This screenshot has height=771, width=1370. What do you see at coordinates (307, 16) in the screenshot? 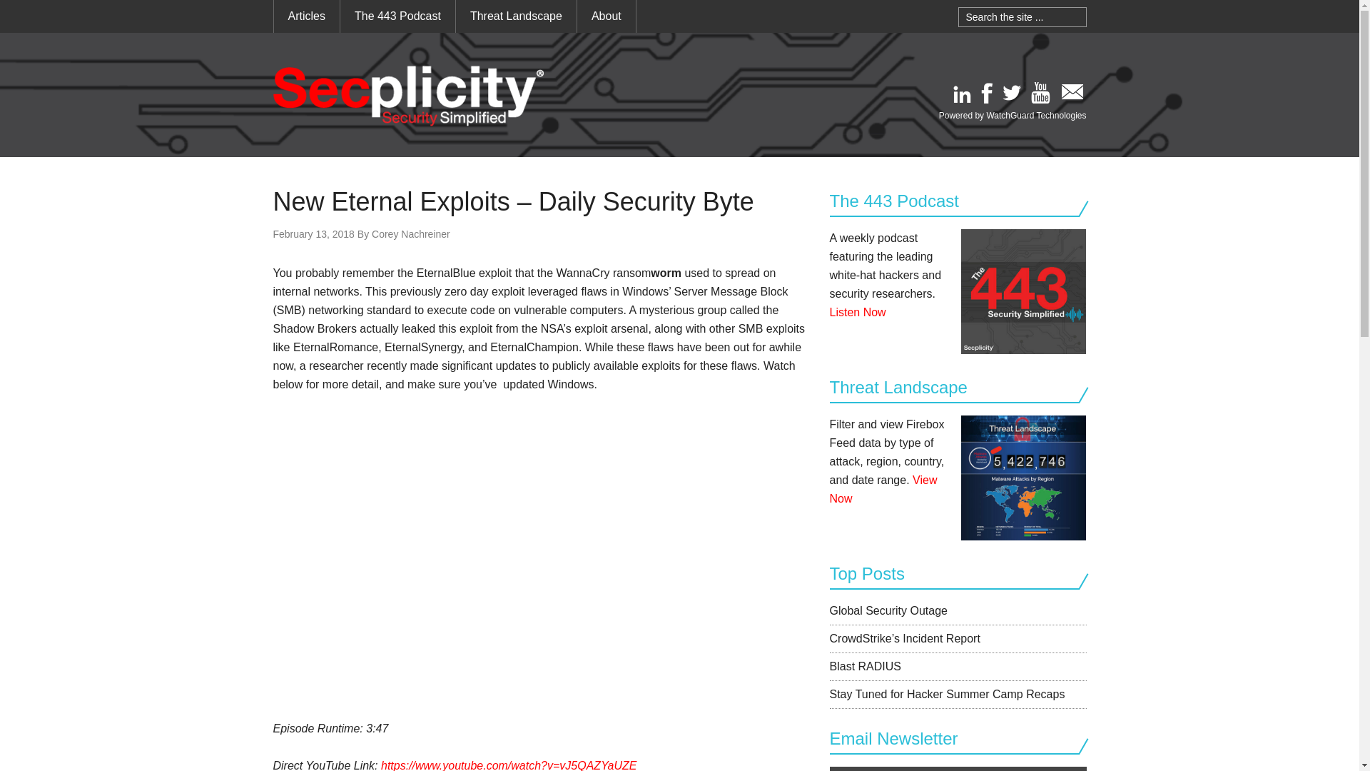
I see `Articles` at bounding box center [307, 16].